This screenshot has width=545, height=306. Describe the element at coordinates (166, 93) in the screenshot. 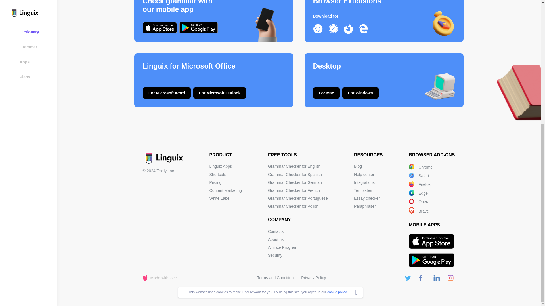

I see `For Microsoft Word` at that location.